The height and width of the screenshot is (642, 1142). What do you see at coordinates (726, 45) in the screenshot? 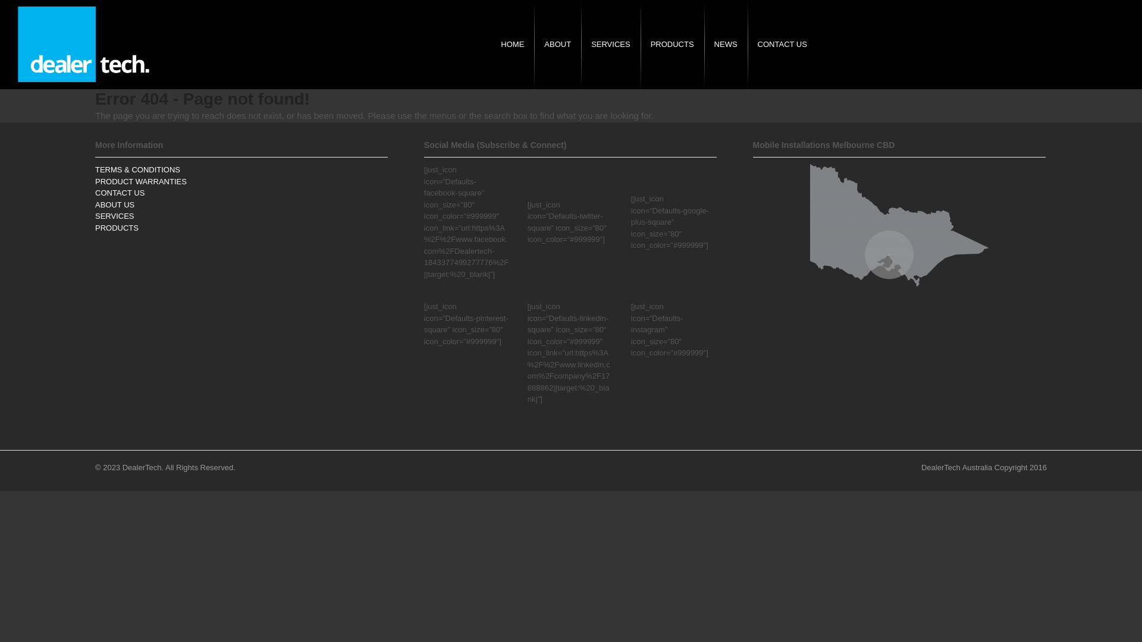
I see `NEWS` at bounding box center [726, 45].